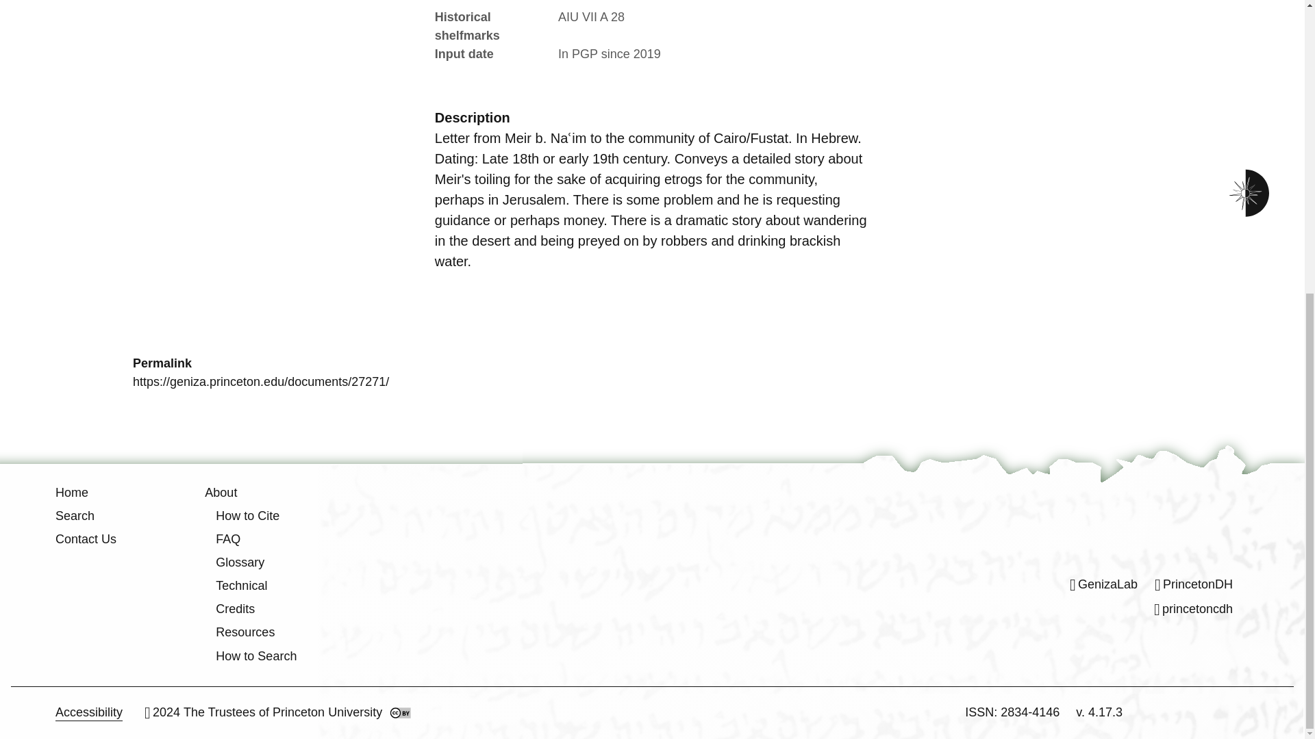 The width and height of the screenshot is (1315, 739). I want to click on Glossary, so click(240, 562).